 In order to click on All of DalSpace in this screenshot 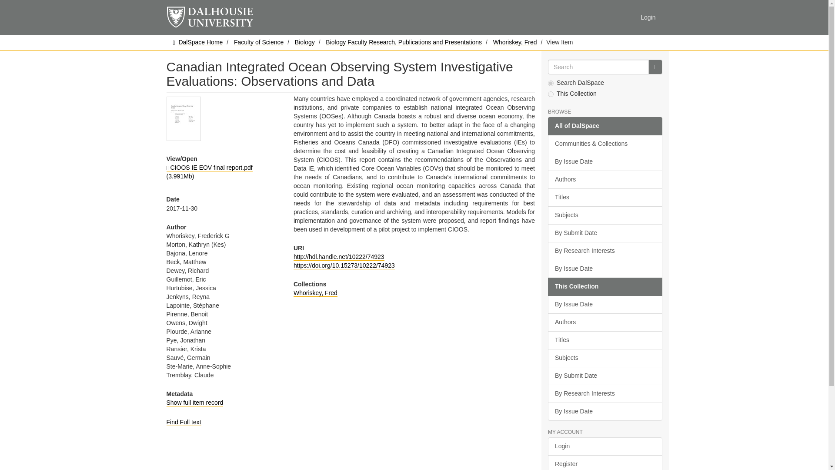, I will do `click(605, 126)`.